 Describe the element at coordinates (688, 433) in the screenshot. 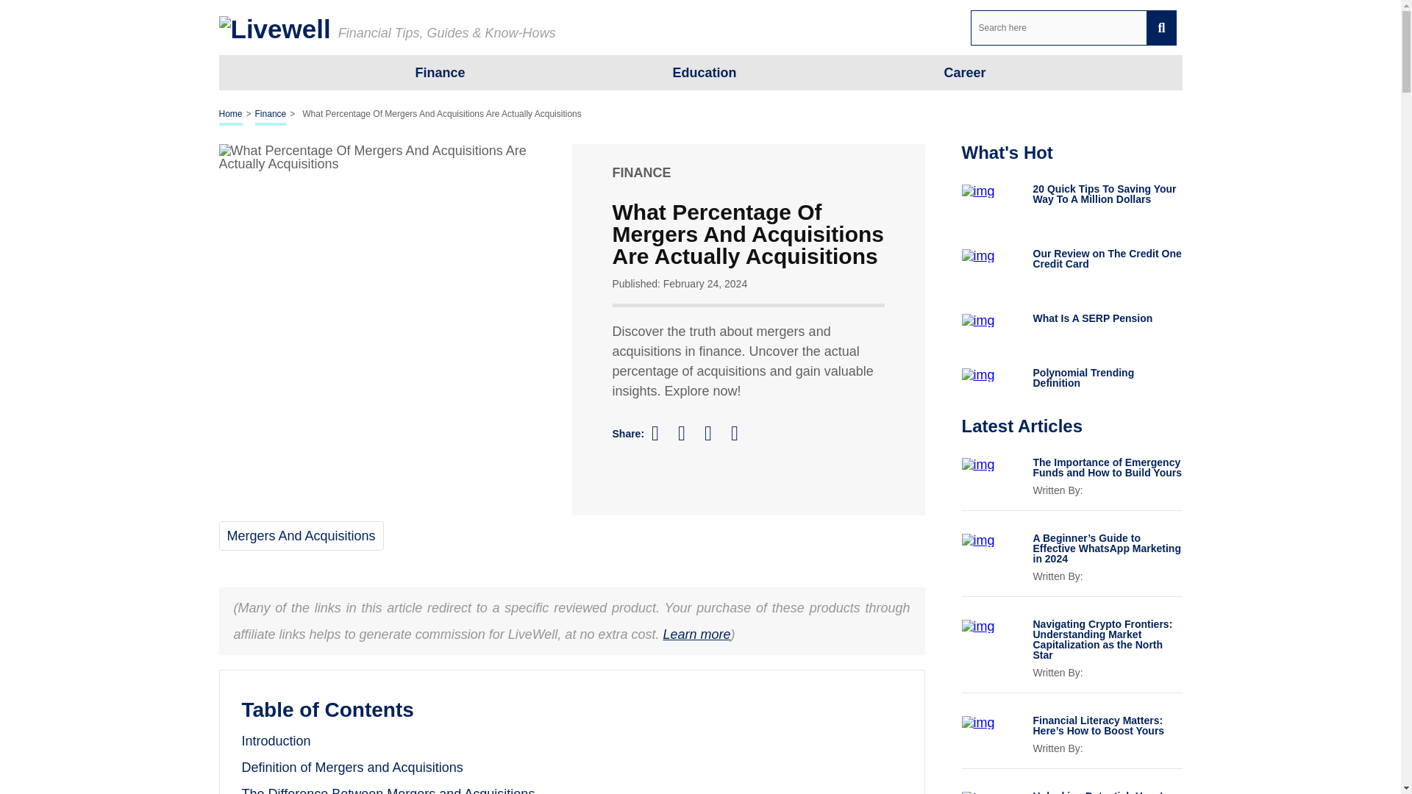

I see `Share on Twitter` at that location.